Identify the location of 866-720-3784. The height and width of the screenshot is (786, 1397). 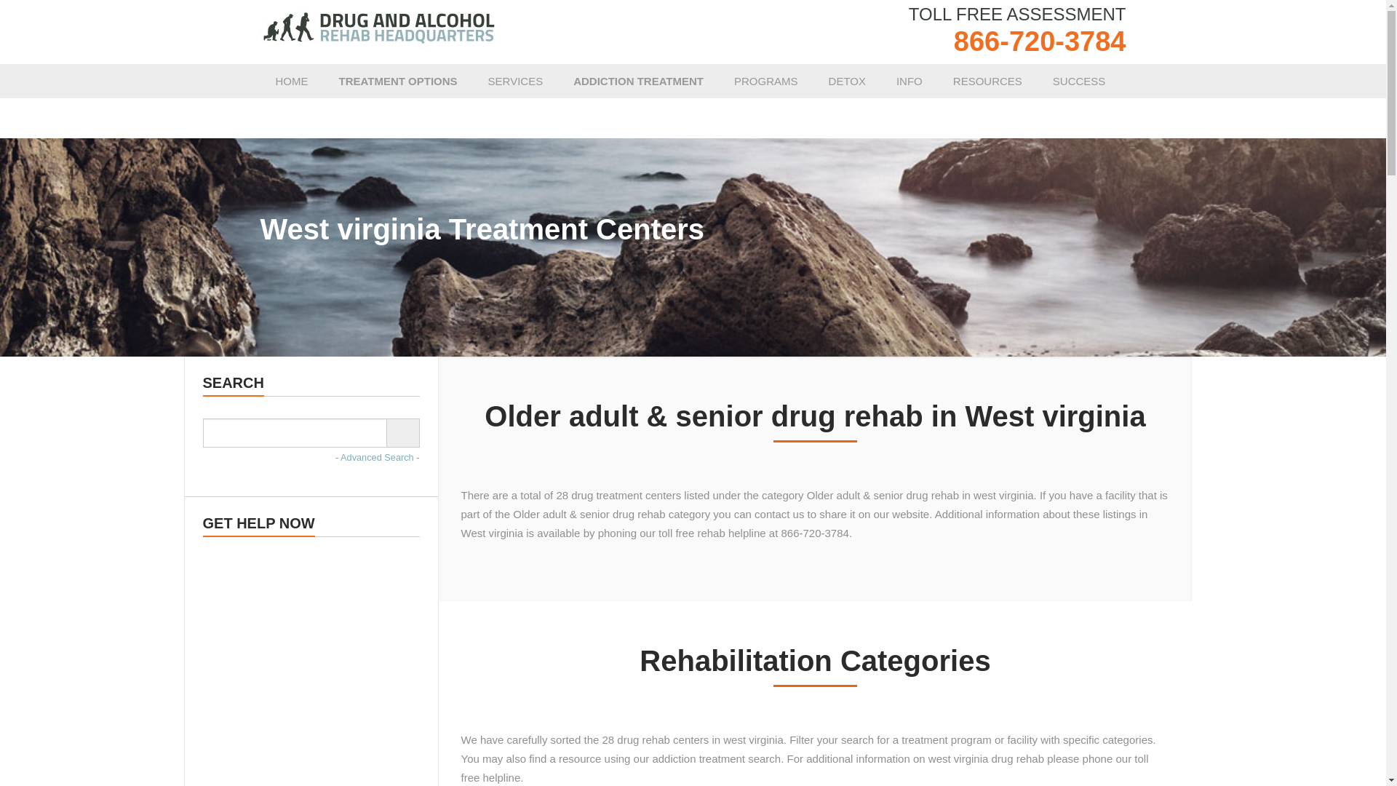
(1040, 41).